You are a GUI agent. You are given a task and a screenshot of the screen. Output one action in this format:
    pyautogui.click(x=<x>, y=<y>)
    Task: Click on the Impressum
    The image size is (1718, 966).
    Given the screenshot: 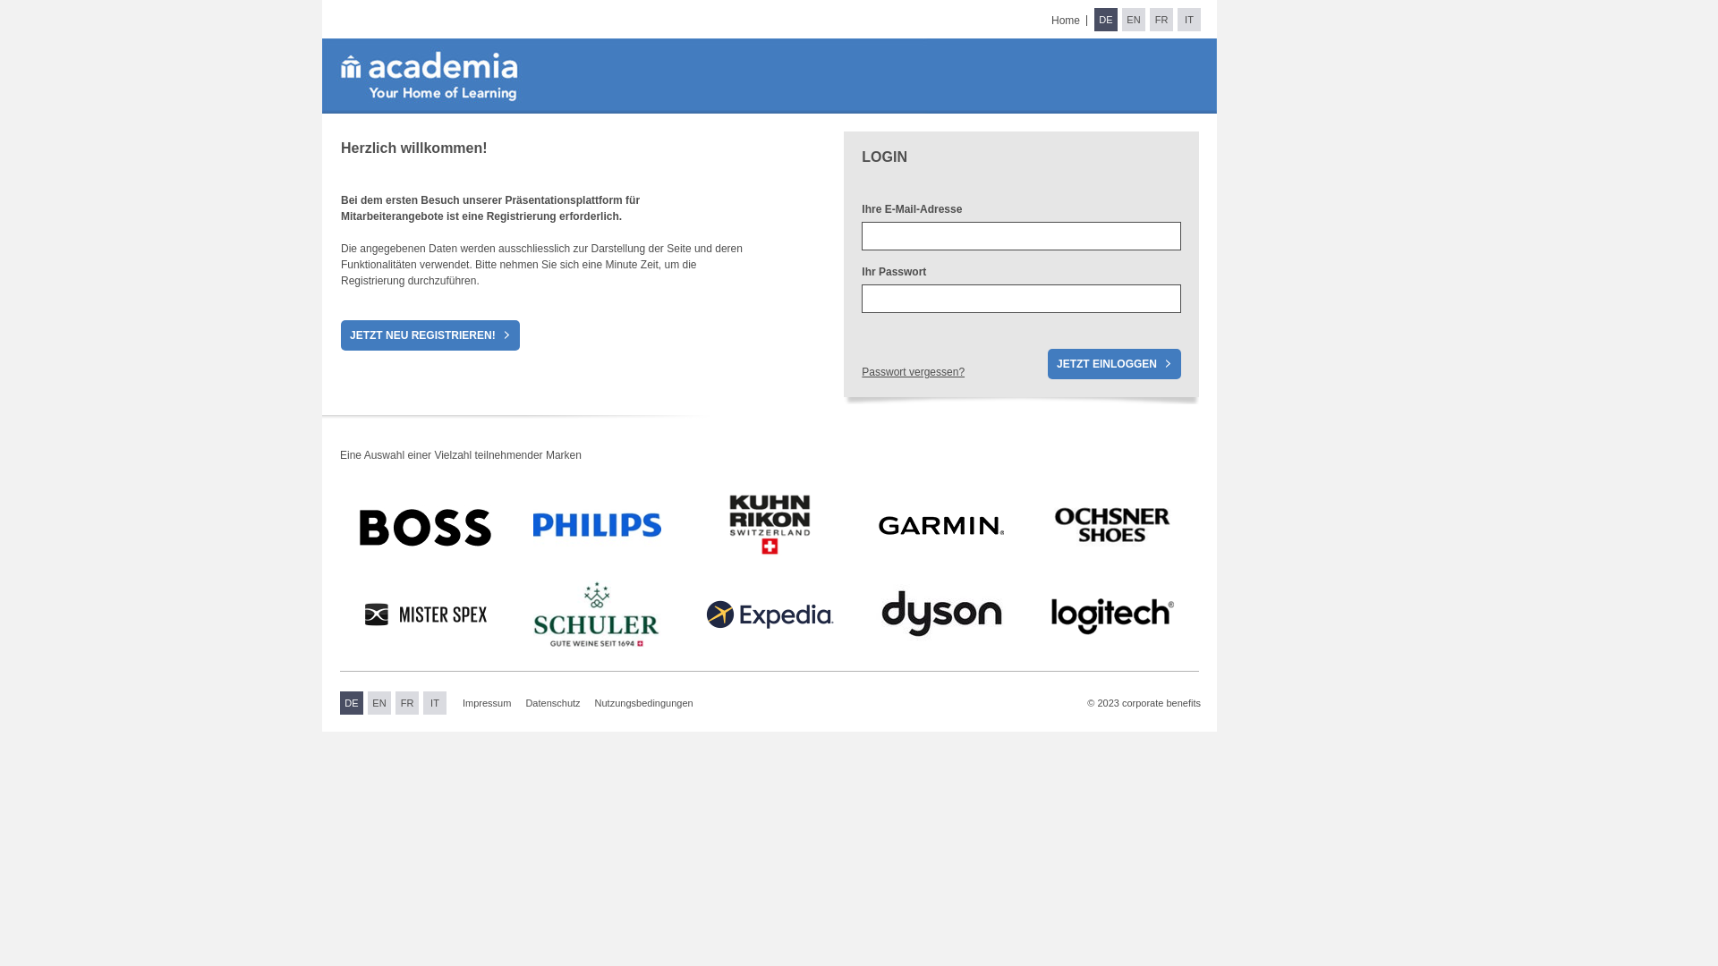 What is the action you would take?
    pyautogui.click(x=487, y=703)
    